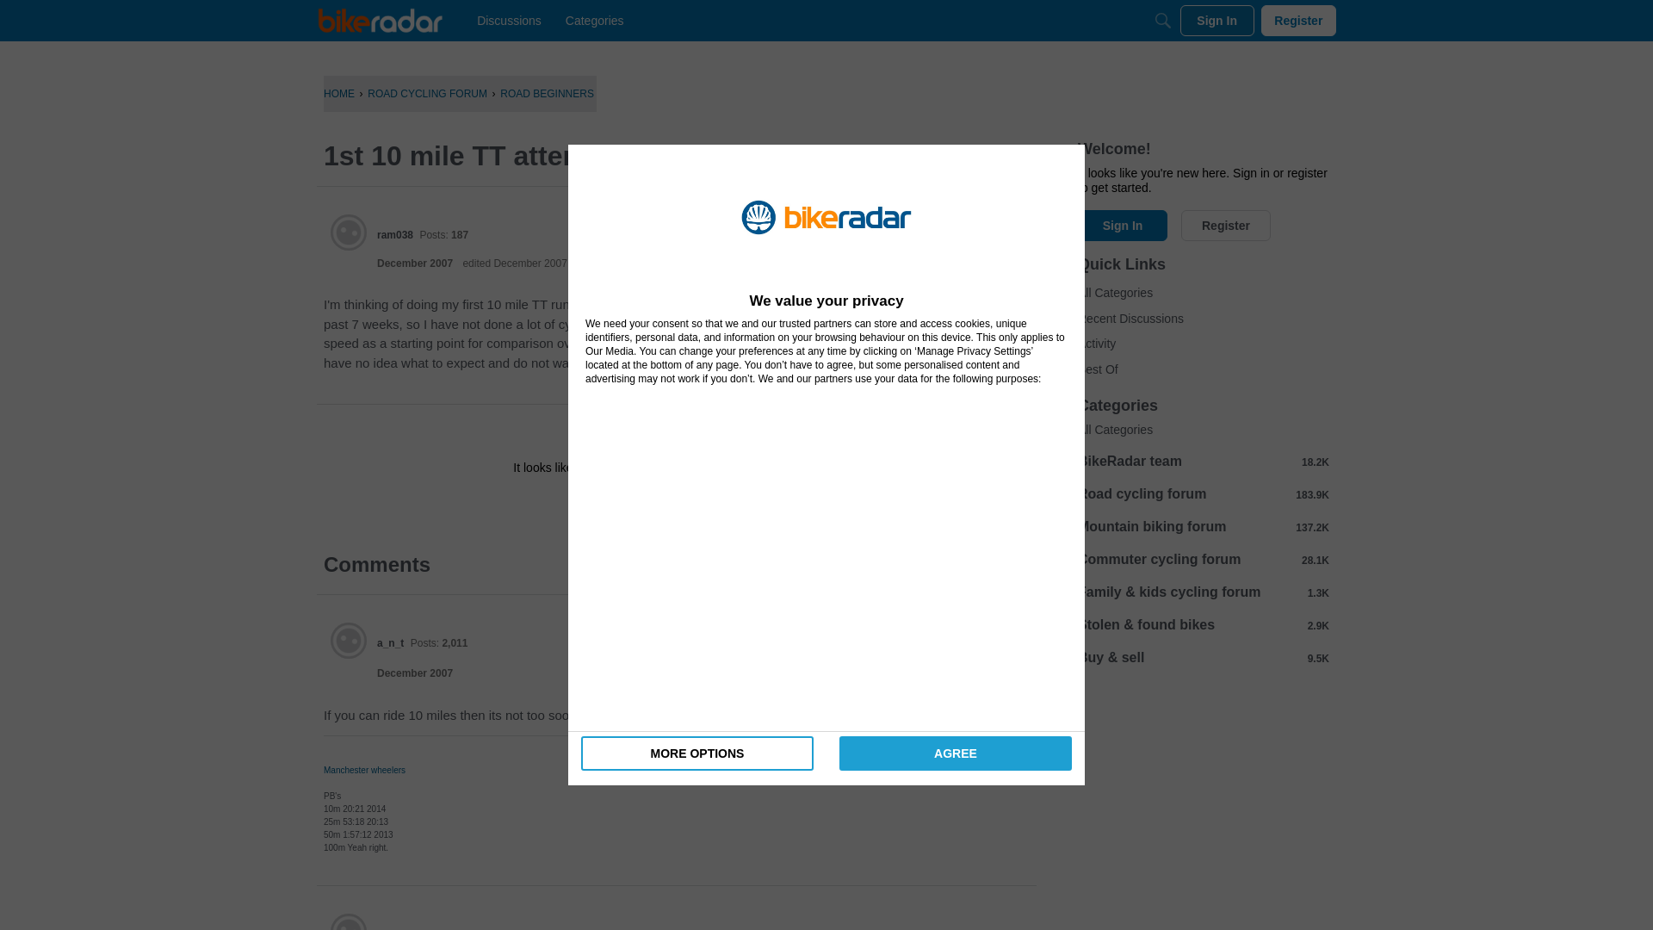 Image resolution: width=1653 pixels, height=930 pixels. What do you see at coordinates (349, 921) in the screenshot?
I see `CarlosFerreiro` at bounding box center [349, 921].